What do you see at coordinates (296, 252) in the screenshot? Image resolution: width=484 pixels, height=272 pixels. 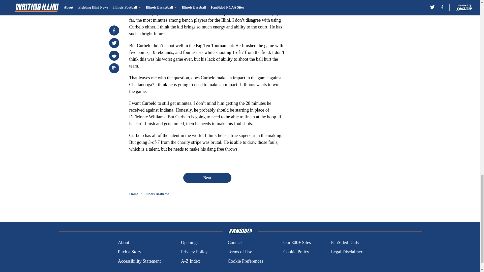 I see `Cookie Policy` at bounding box center [296, 252].